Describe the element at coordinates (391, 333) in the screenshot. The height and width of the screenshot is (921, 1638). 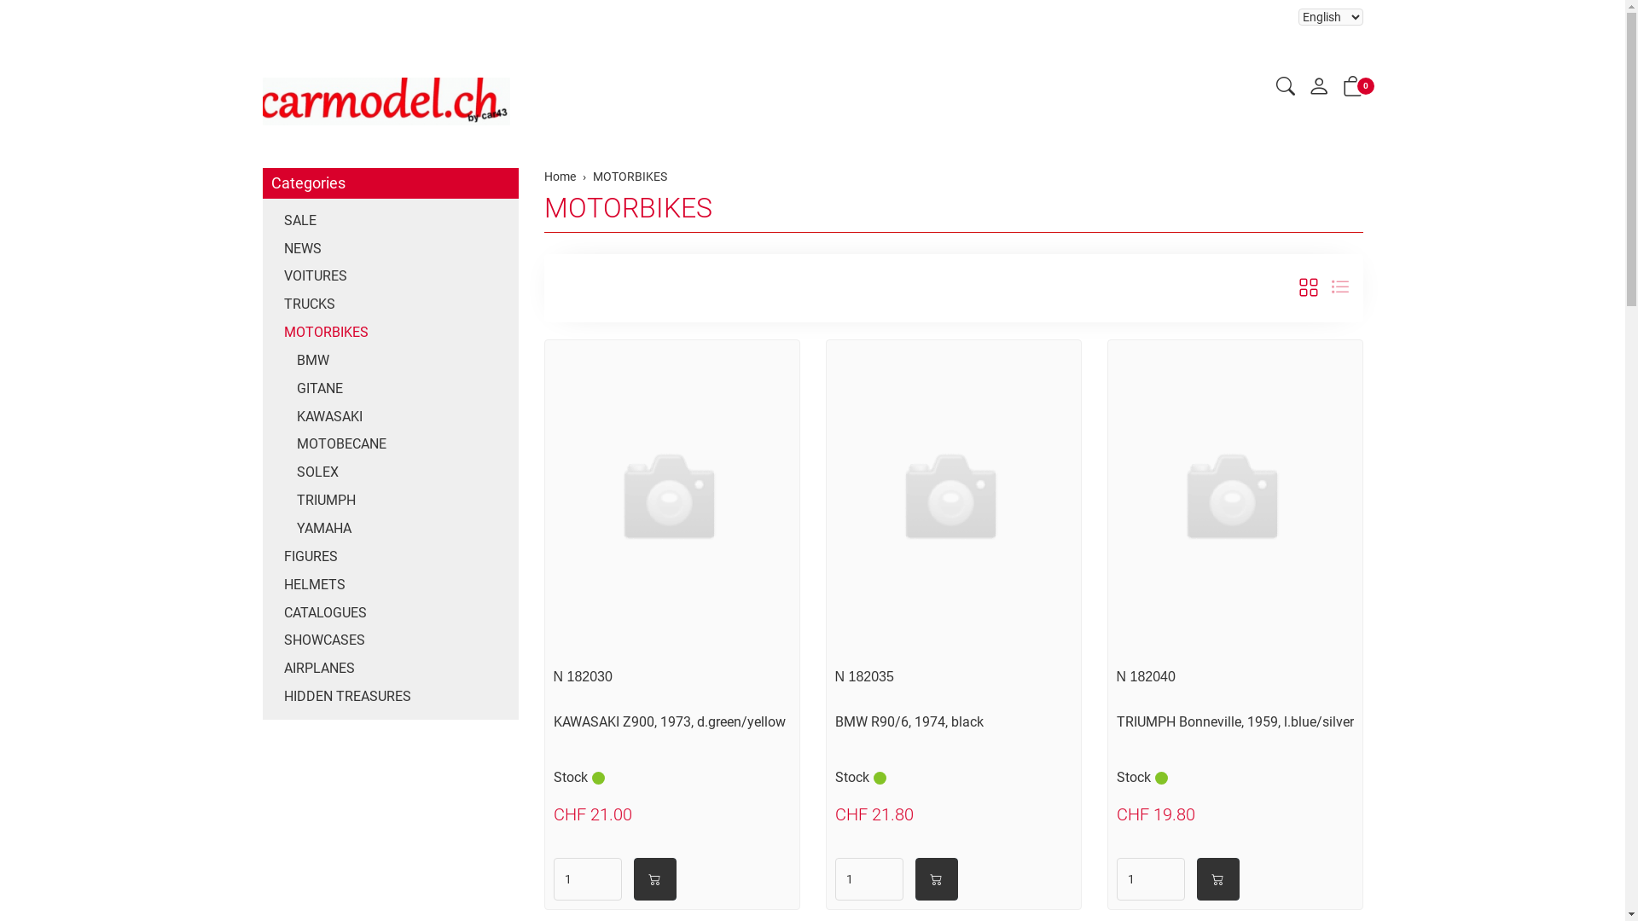
I see `MOTORBIKES` at that location.